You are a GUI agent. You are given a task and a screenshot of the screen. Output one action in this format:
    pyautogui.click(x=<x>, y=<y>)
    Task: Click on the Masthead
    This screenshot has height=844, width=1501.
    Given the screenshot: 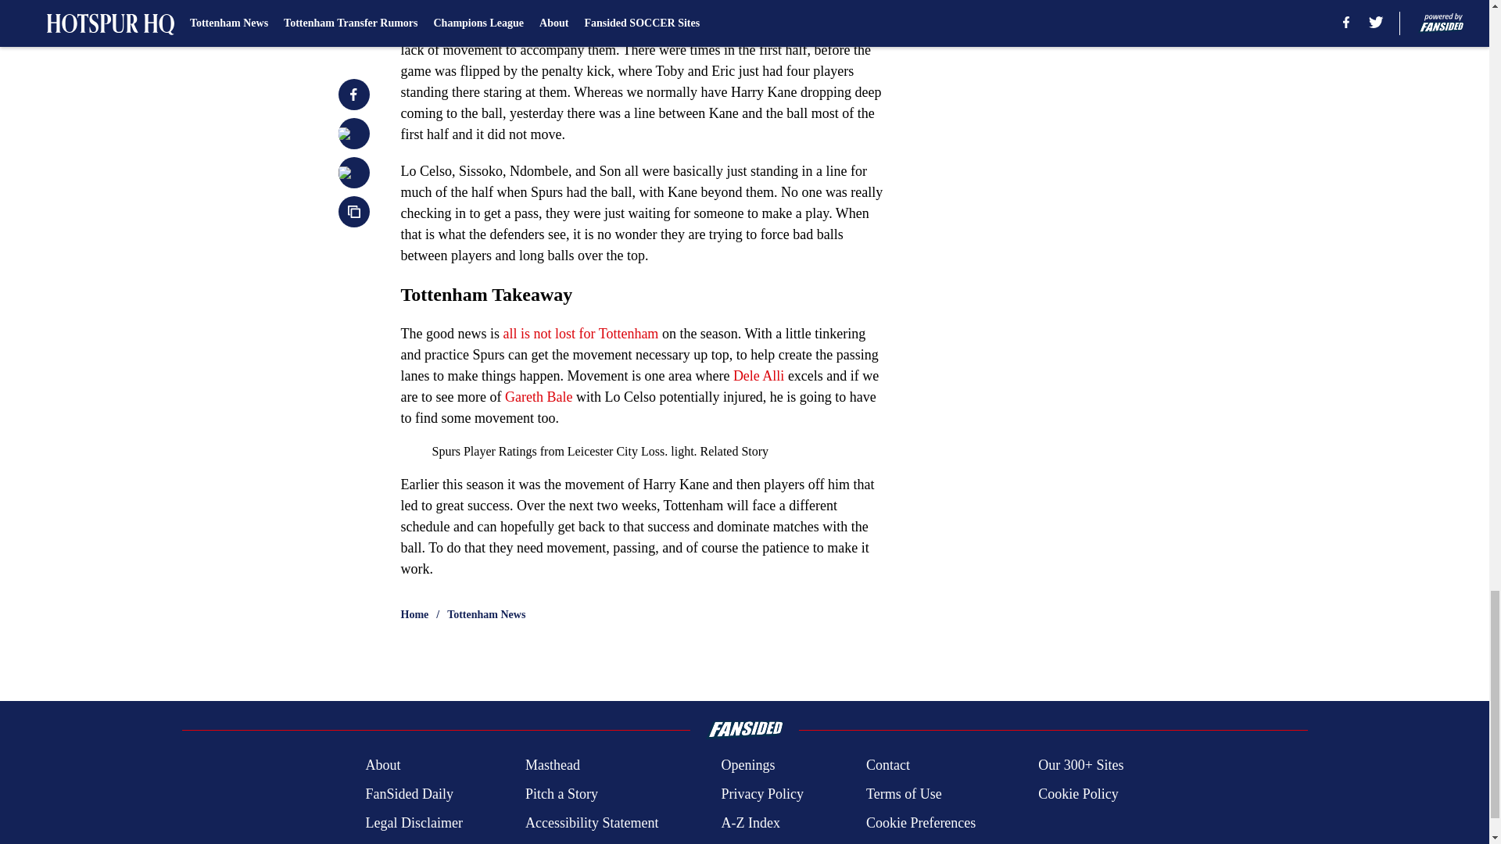 What is the action you would take?
    pyautogui.click(x=552, y=764)
    